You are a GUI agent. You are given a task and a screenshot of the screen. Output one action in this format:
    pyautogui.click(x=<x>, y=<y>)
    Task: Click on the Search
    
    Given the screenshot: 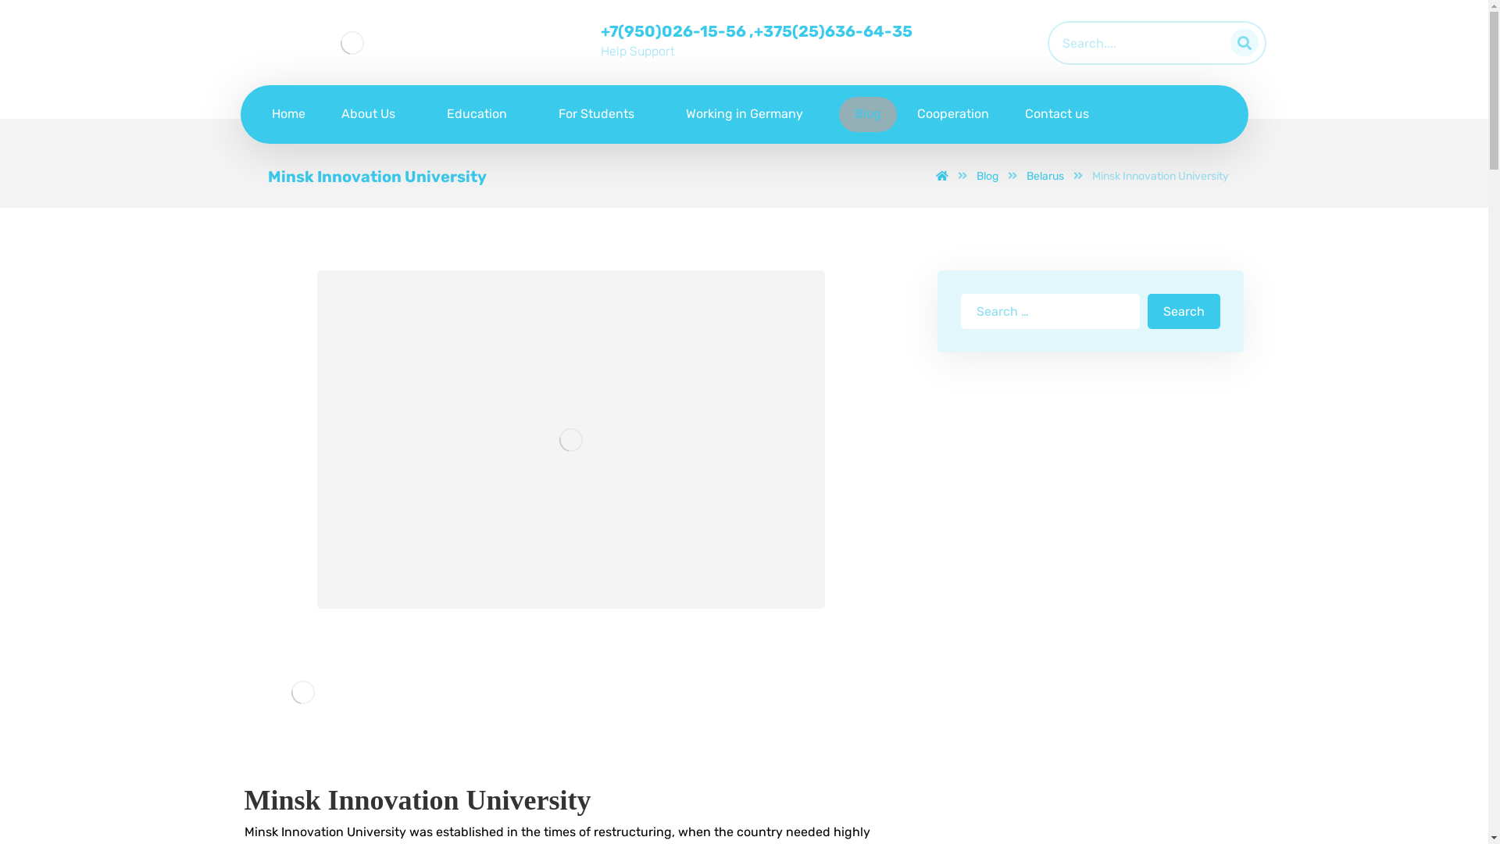 What is the action you would take?
    pyautogui.click(x=1184, y=311)
    